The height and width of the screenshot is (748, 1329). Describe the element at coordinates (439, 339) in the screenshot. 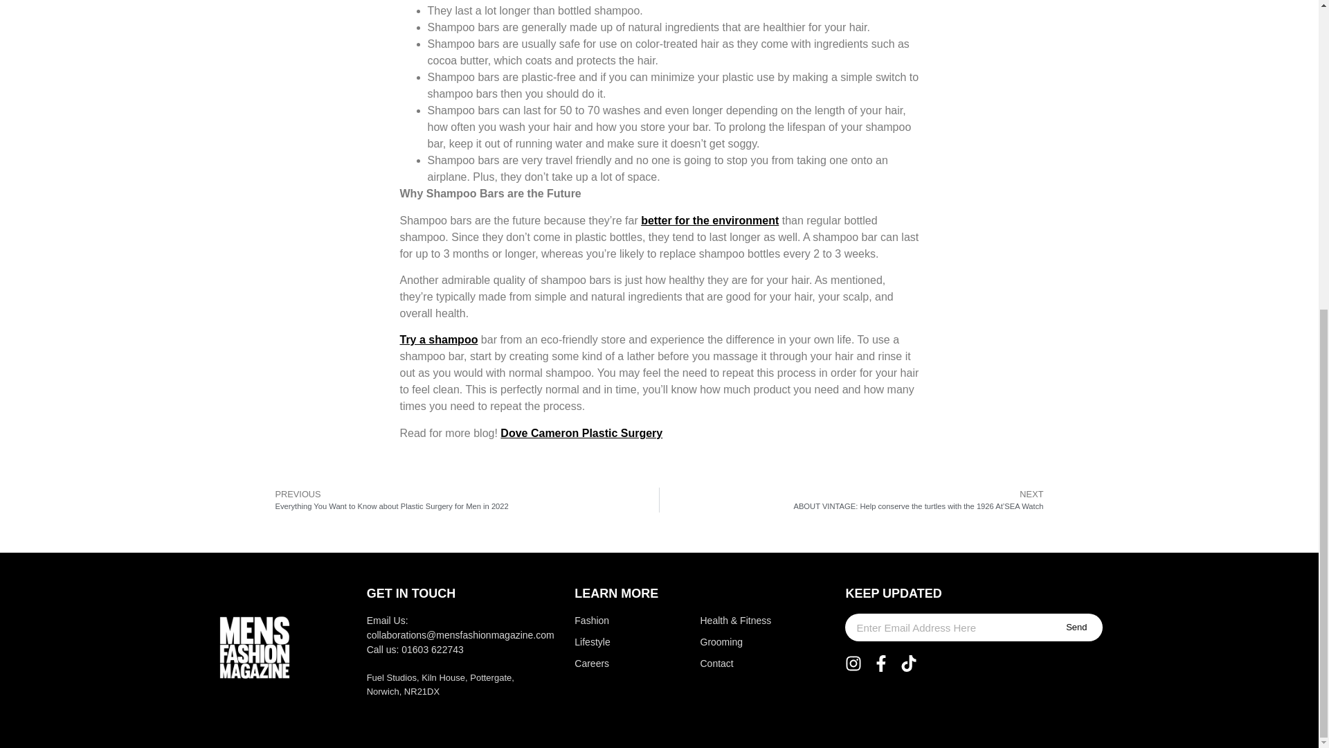

I see `Try a shampoo` at that location.